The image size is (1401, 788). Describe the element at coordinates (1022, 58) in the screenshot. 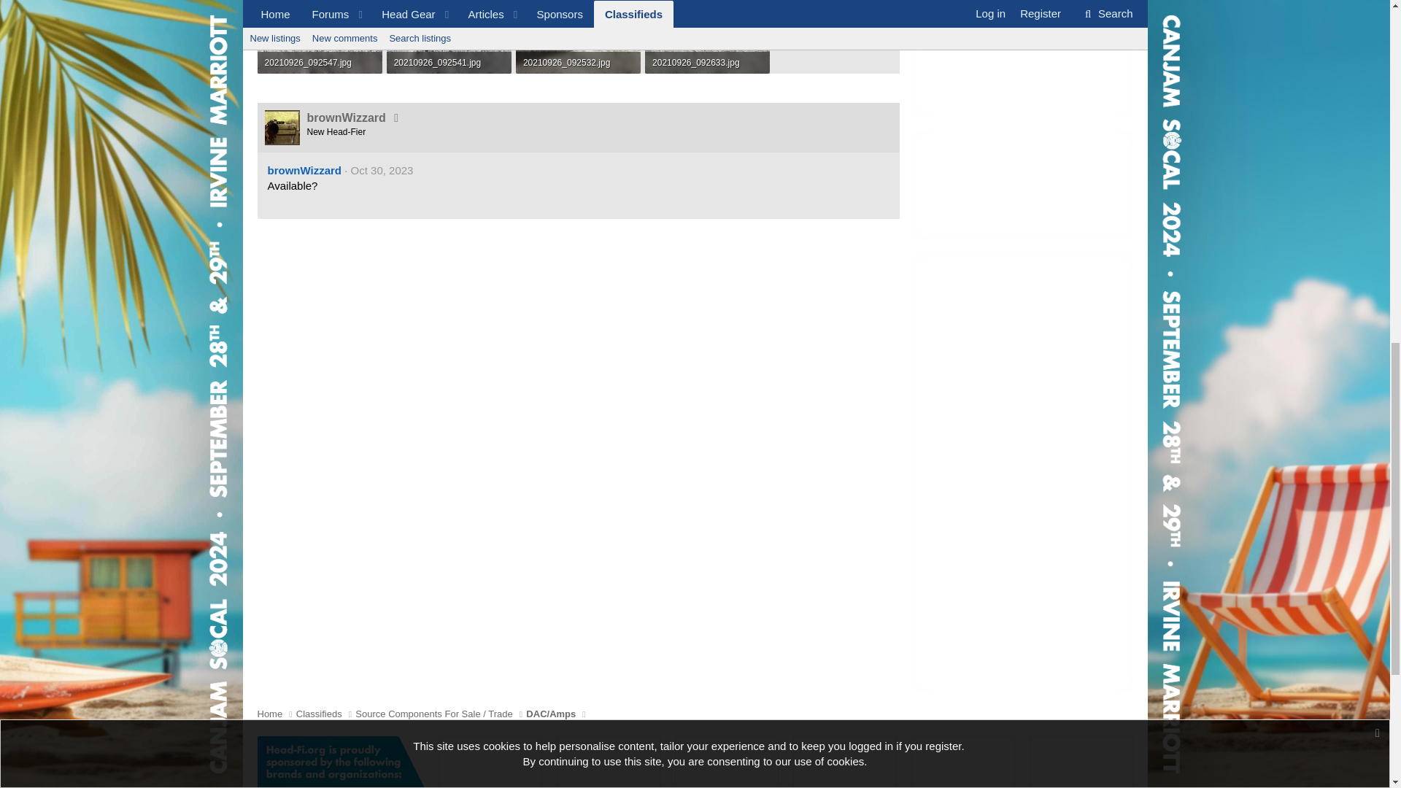

I see `3rd party ad content` at that location.